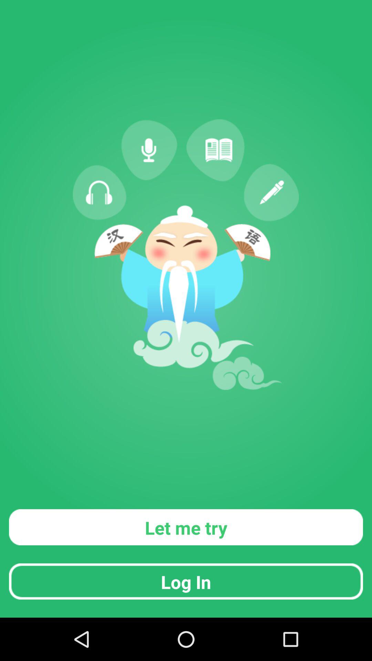  I want to click on click icon below let me try button, so click(186, 581).